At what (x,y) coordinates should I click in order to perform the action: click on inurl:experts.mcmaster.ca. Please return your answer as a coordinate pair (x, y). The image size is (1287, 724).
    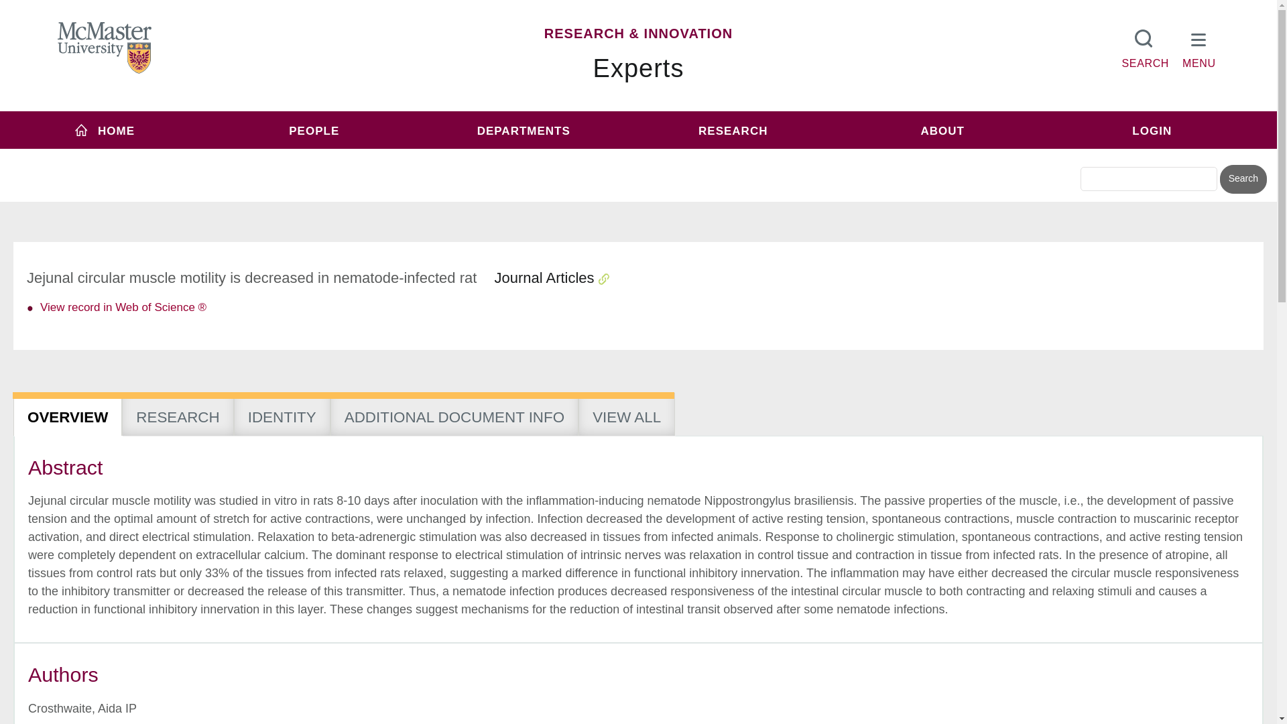
    Looking at the image, I should click on (531, 156).